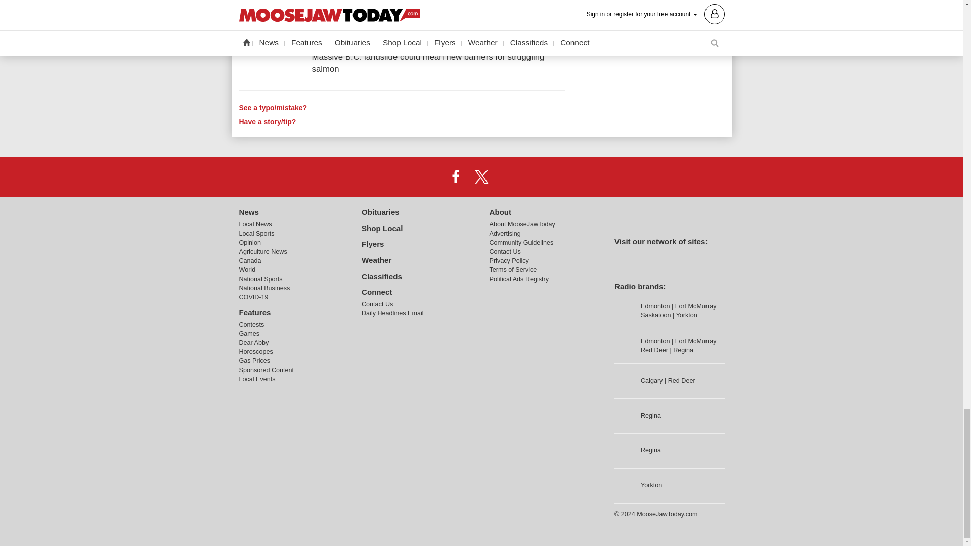  Describe the element at coordinates (456, 177) in the screenshot. I see `Facebook` at that location.